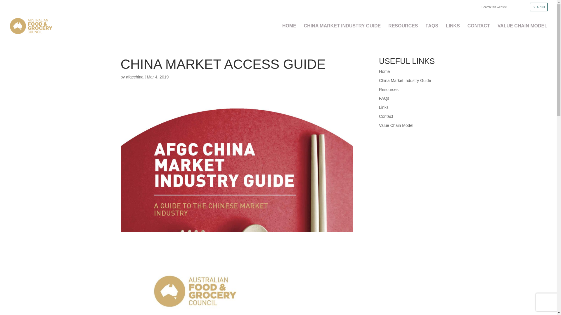 The height and width of the screenshot is (315, 561). Describe the element at coordinates (384, 98) in the screenshot. I see `FAQs` at that location.